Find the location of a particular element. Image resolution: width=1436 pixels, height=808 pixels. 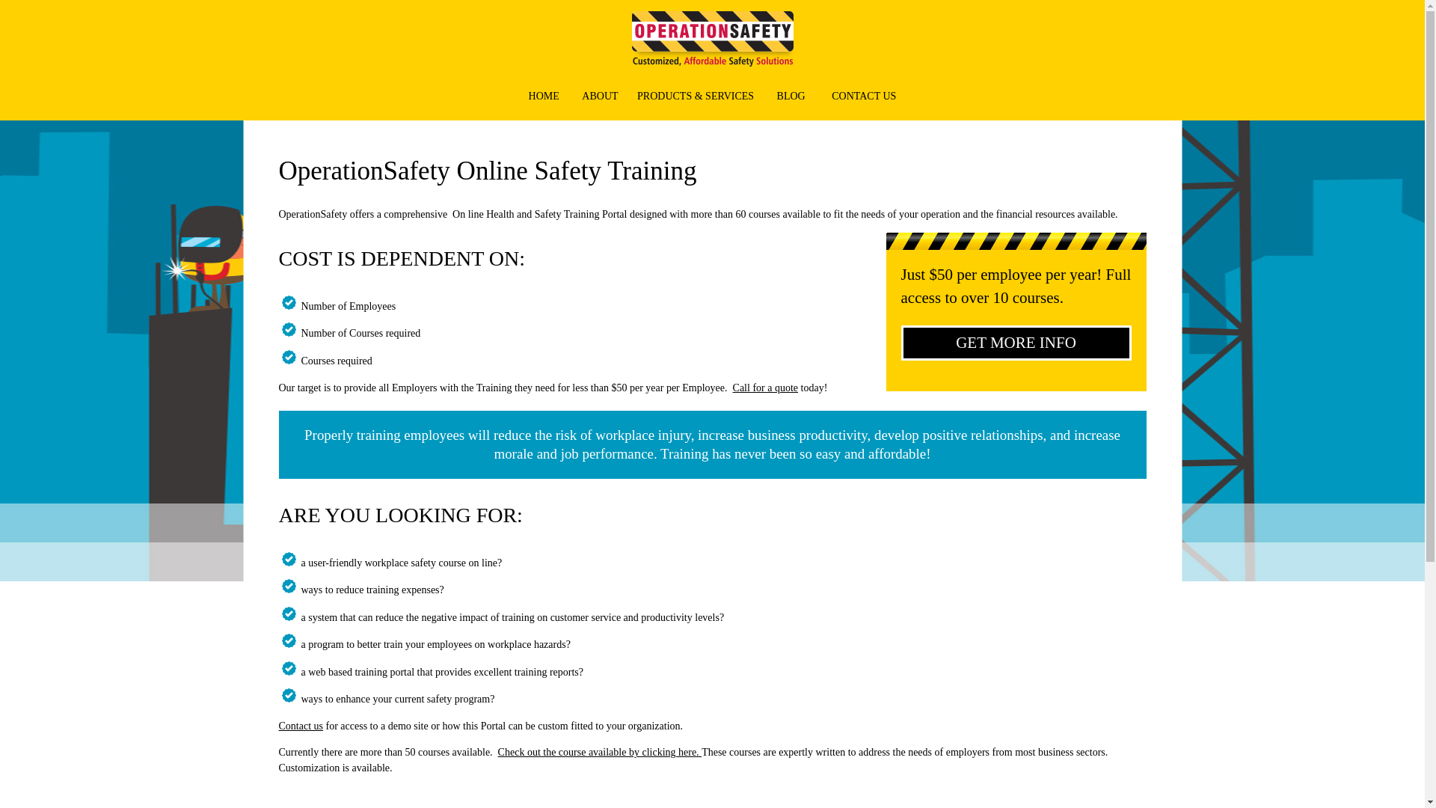

CONTACT US is located at coordinates (864, 96).